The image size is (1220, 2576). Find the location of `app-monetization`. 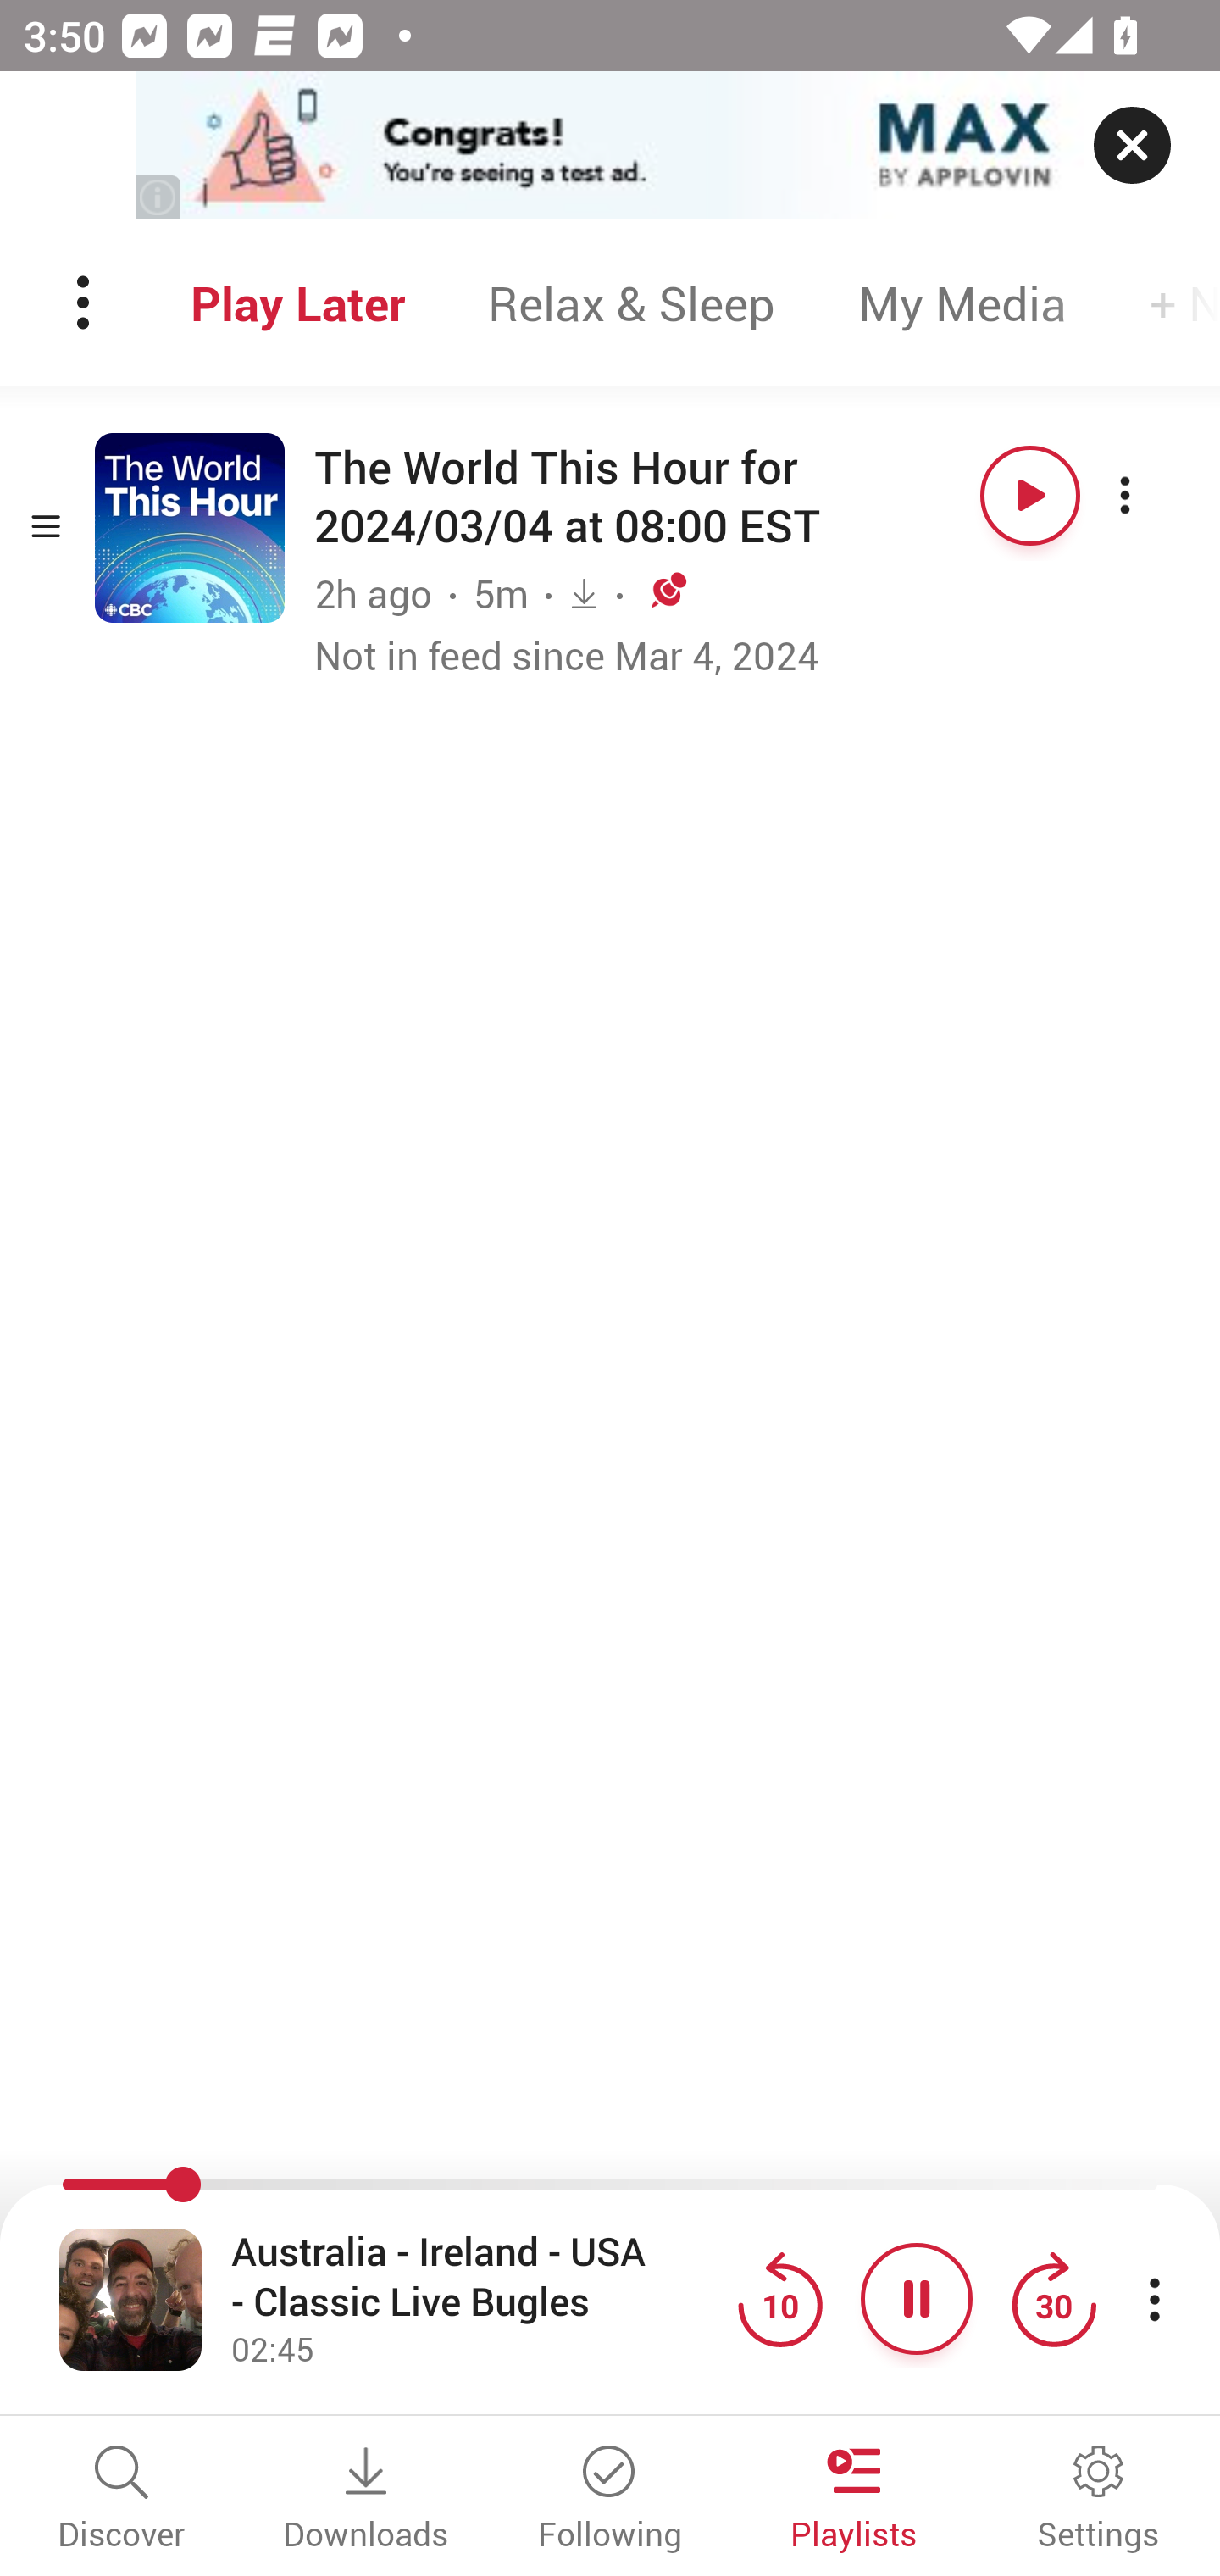

app-monetization is located at coordinates (610, 147).